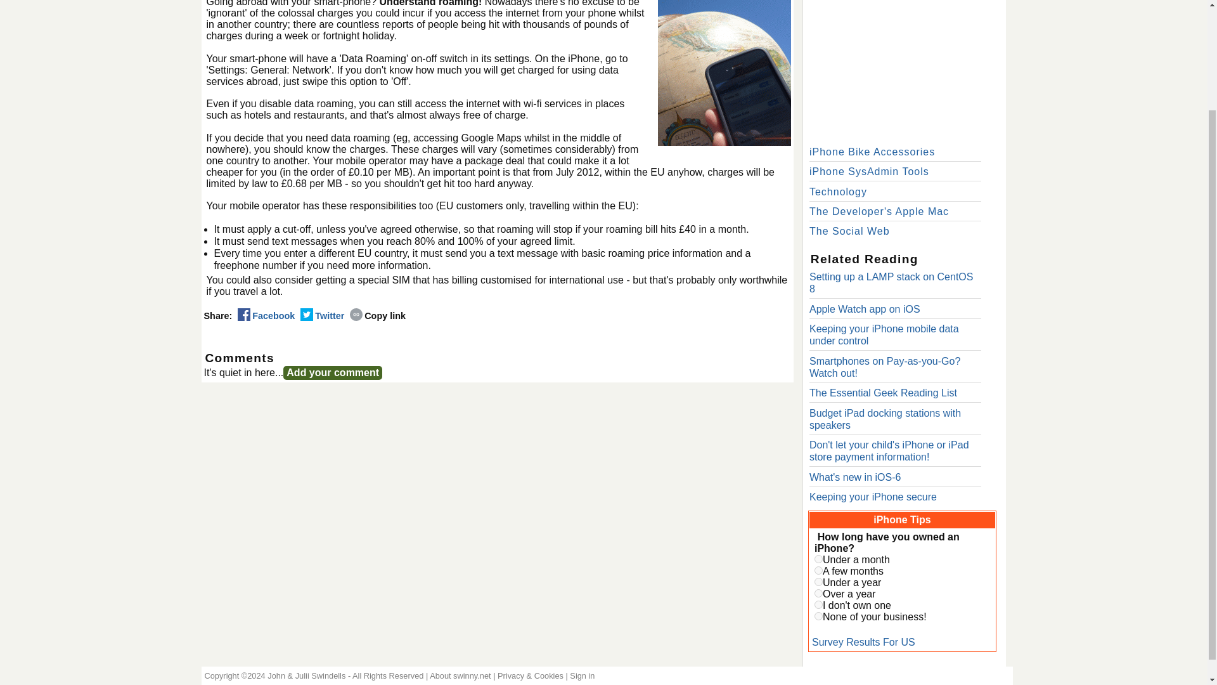 The height and width of the screenshot is (685, 1217). I want to click on Apple Watch app on iOS, so click(865, 309).